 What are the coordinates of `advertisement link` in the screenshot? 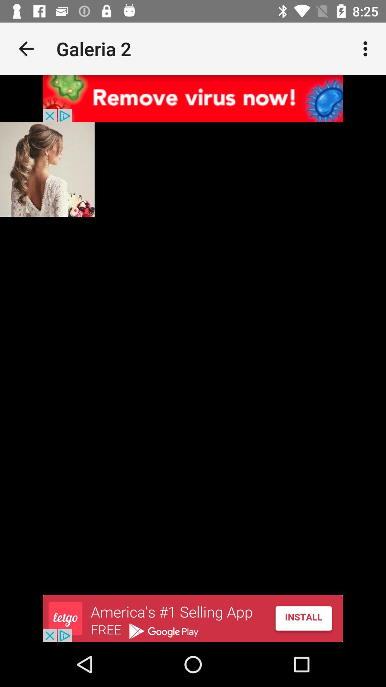 It's located at (193, 99).